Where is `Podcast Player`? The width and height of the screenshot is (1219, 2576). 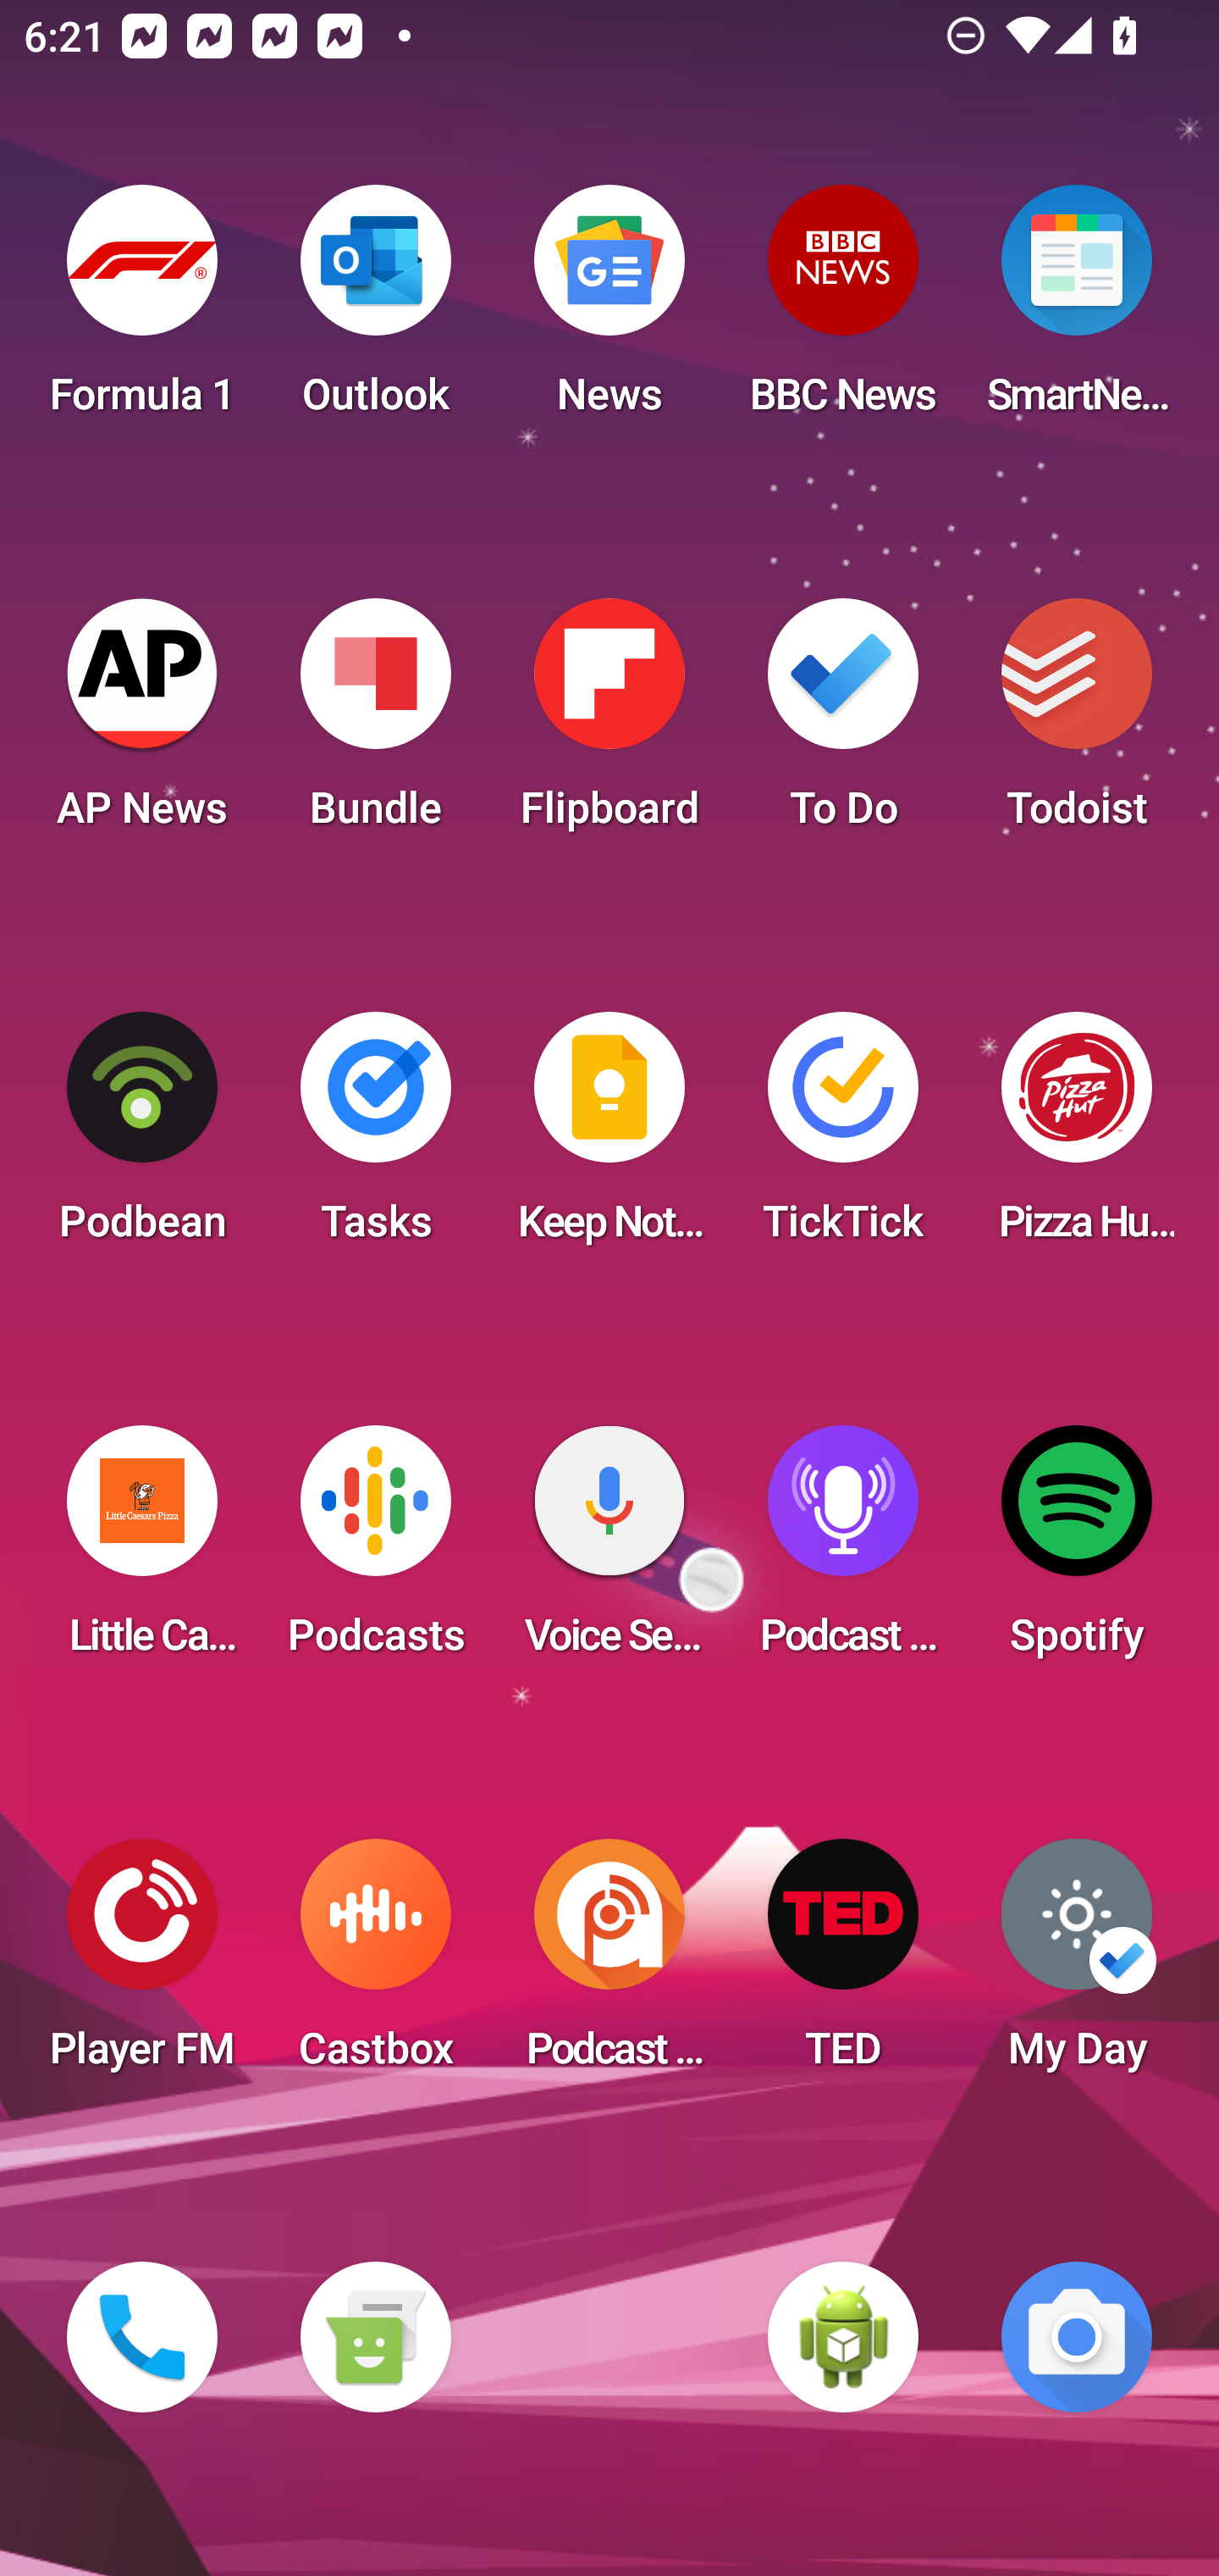
Podcast Player is located at coordinates (843, 1551).